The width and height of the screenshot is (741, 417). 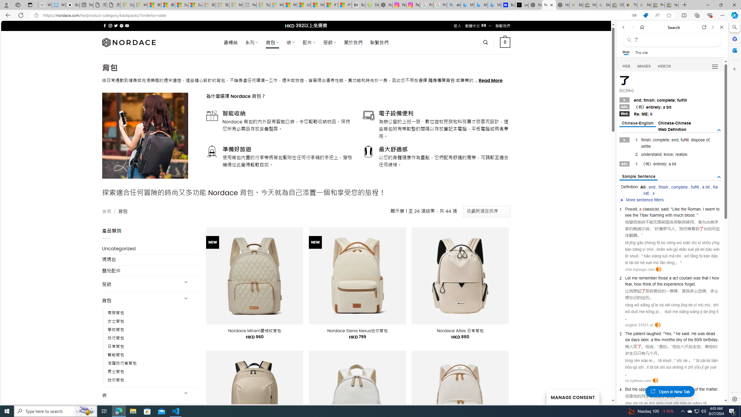 What do you see at coordinates (573, 397) in the screenshot?
I see `MANAGE CONSENT` at bounding box center [573, 397].